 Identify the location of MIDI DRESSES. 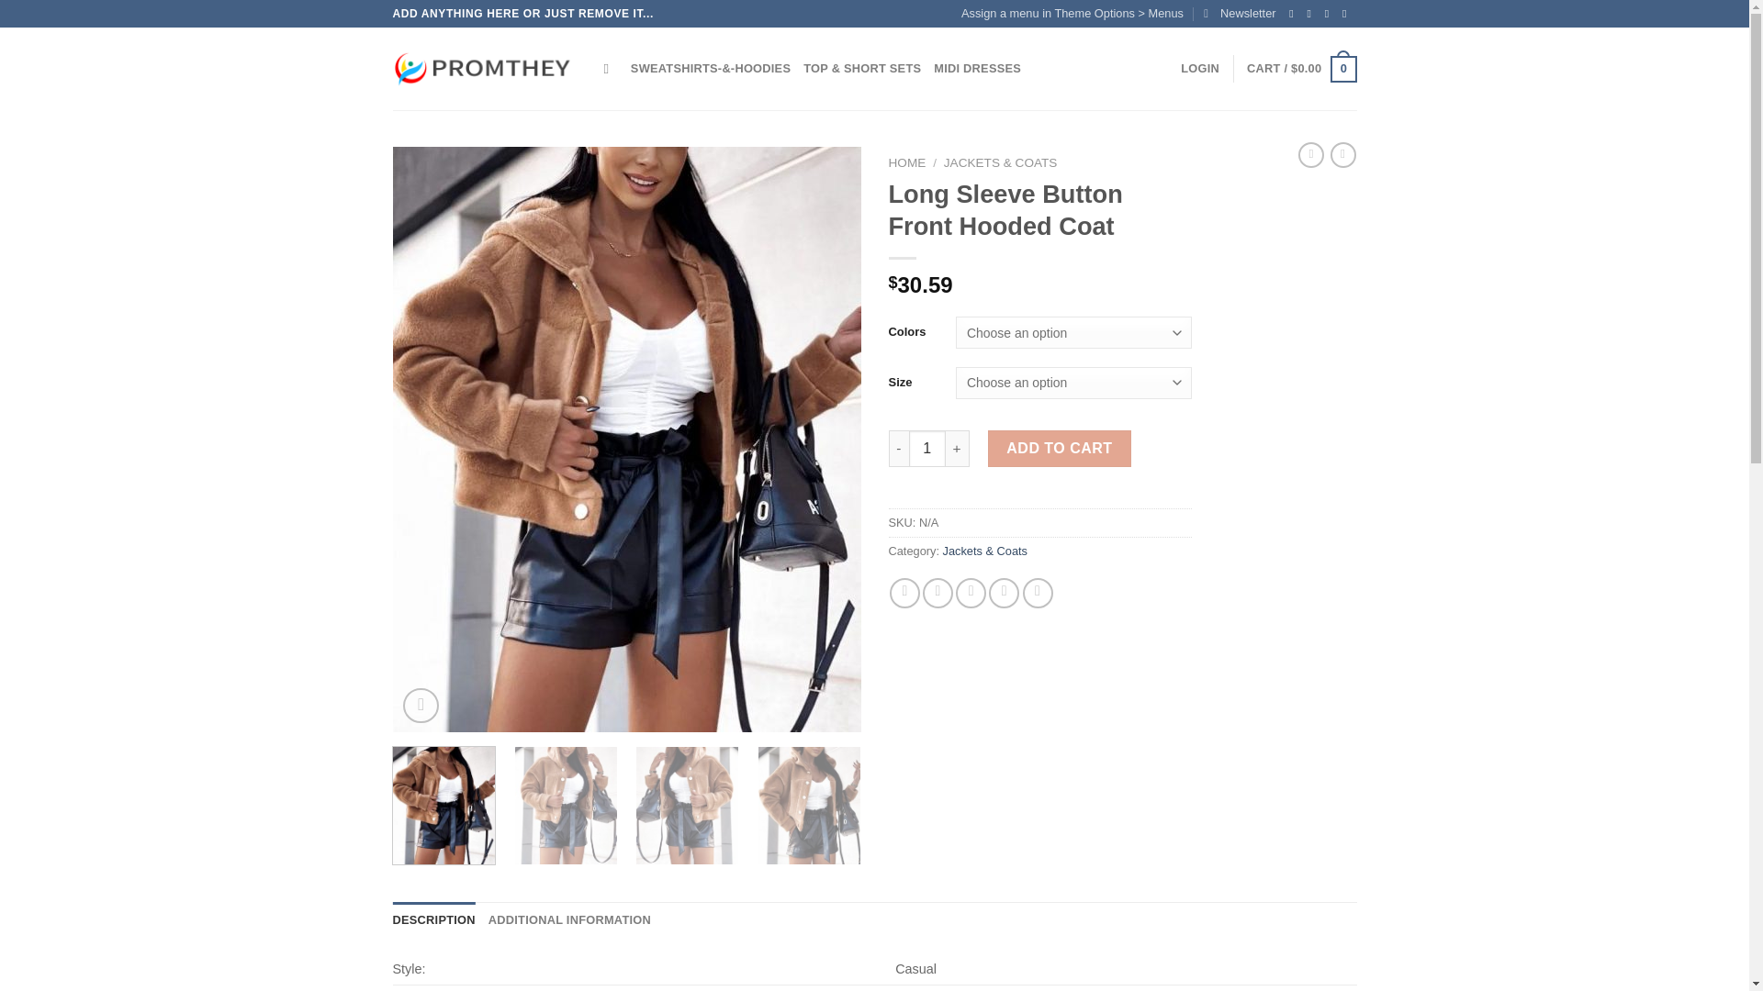
(977, 69).